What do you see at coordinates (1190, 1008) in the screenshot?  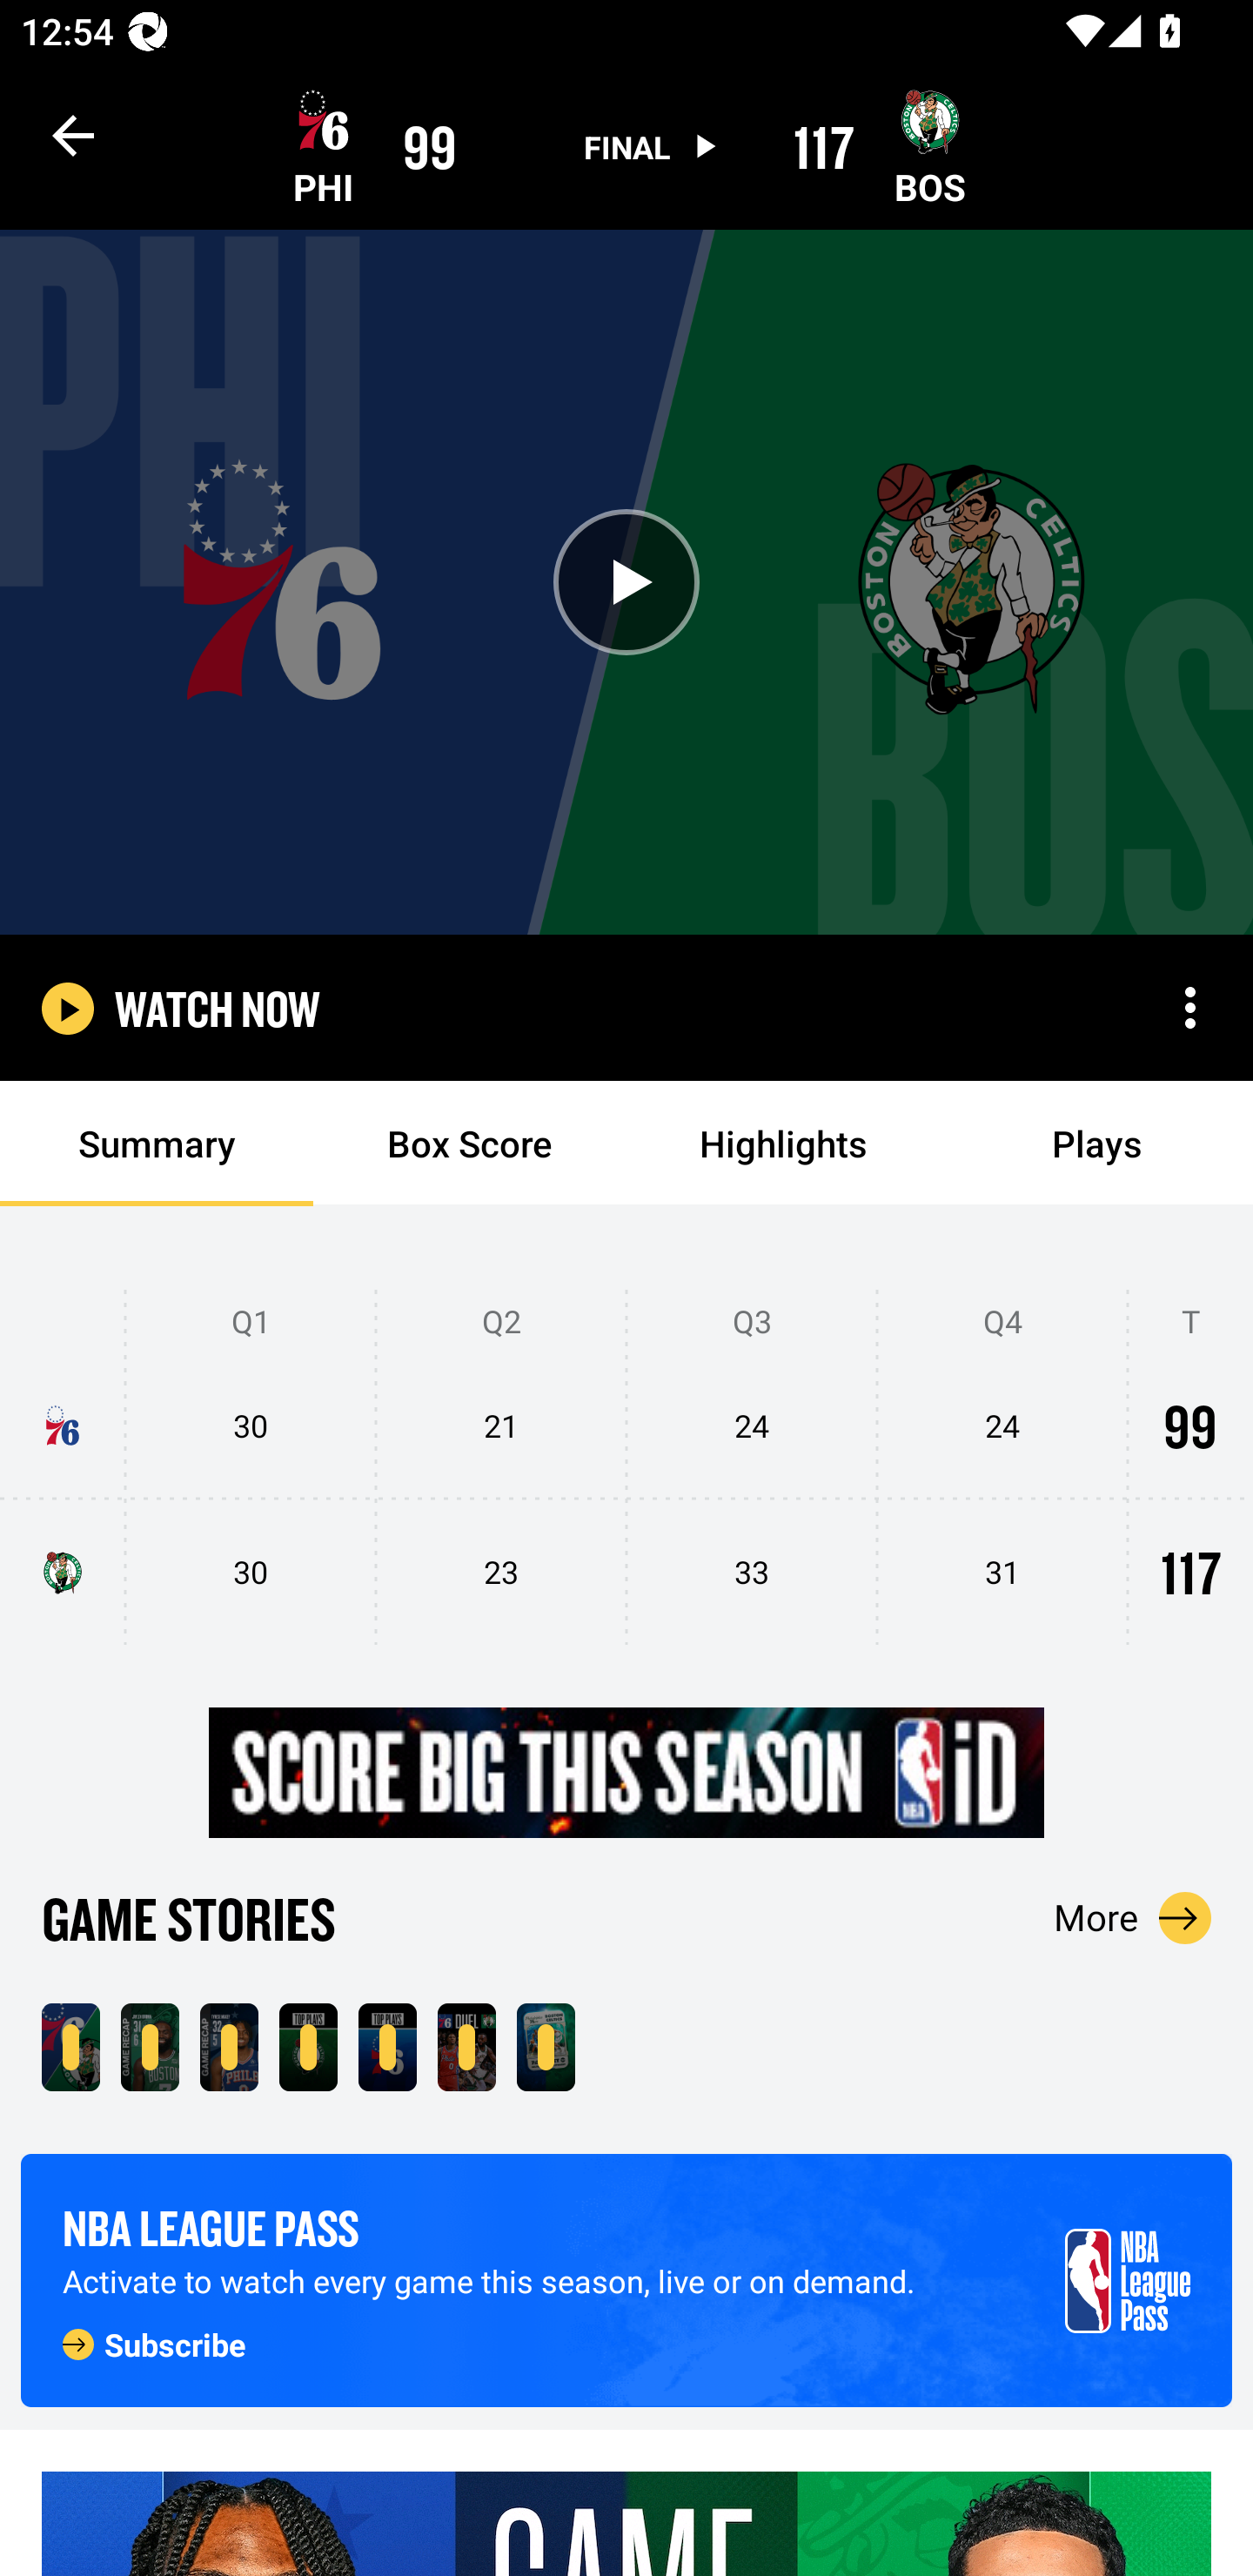 I see `More options` at bounding box center [1190, 1008].